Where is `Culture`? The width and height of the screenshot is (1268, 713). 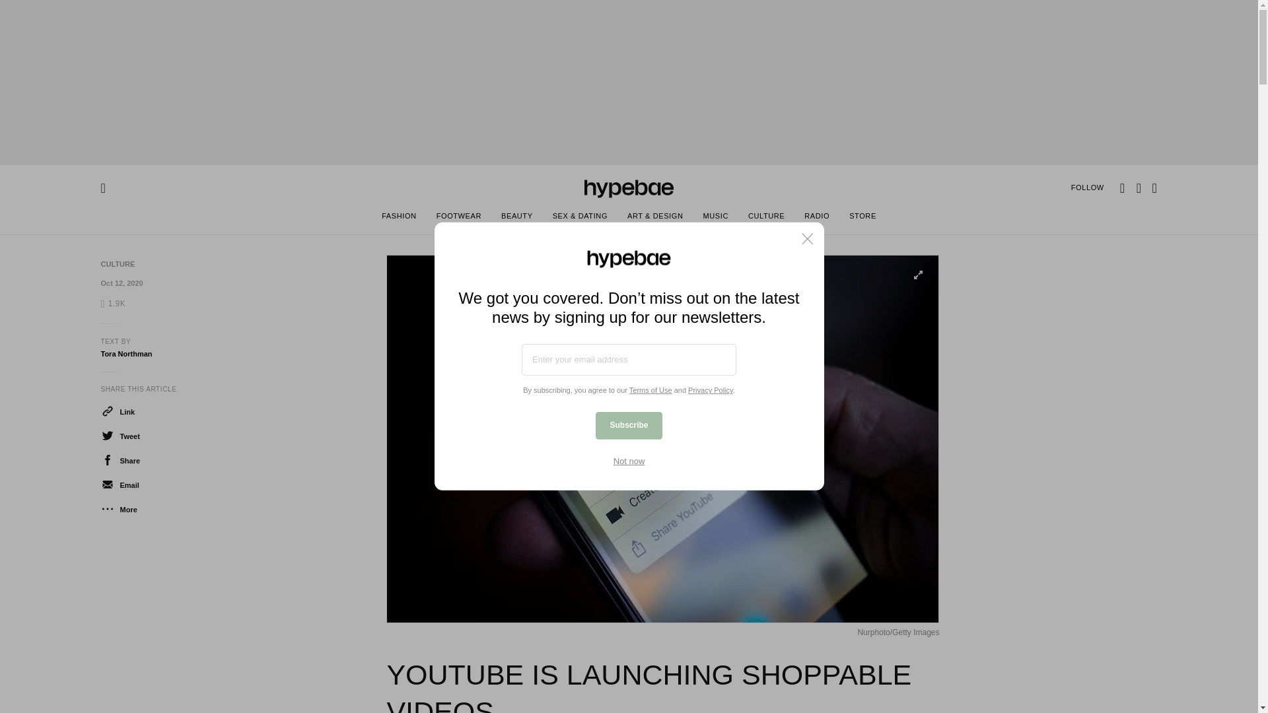 Culture is located at coordinates (117, 264).